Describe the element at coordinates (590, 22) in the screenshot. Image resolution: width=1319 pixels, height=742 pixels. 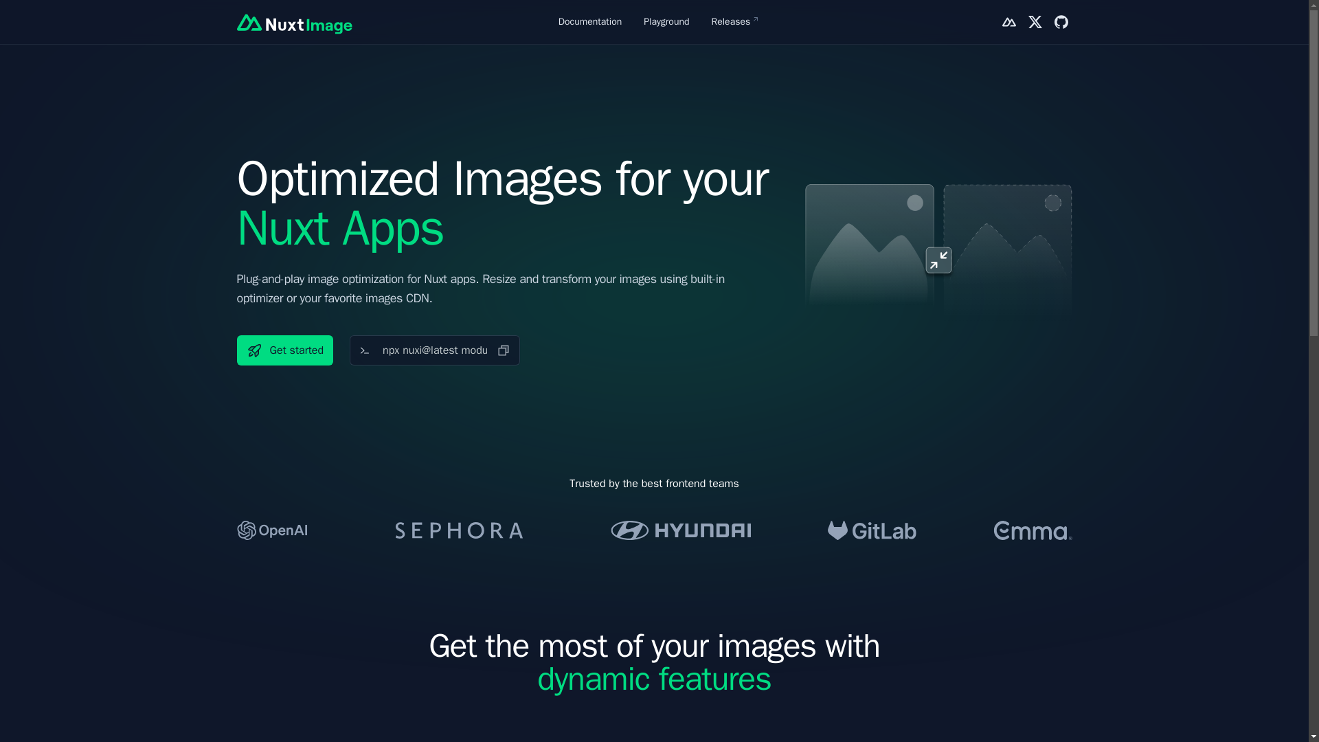
I see `Documentation` at that location.